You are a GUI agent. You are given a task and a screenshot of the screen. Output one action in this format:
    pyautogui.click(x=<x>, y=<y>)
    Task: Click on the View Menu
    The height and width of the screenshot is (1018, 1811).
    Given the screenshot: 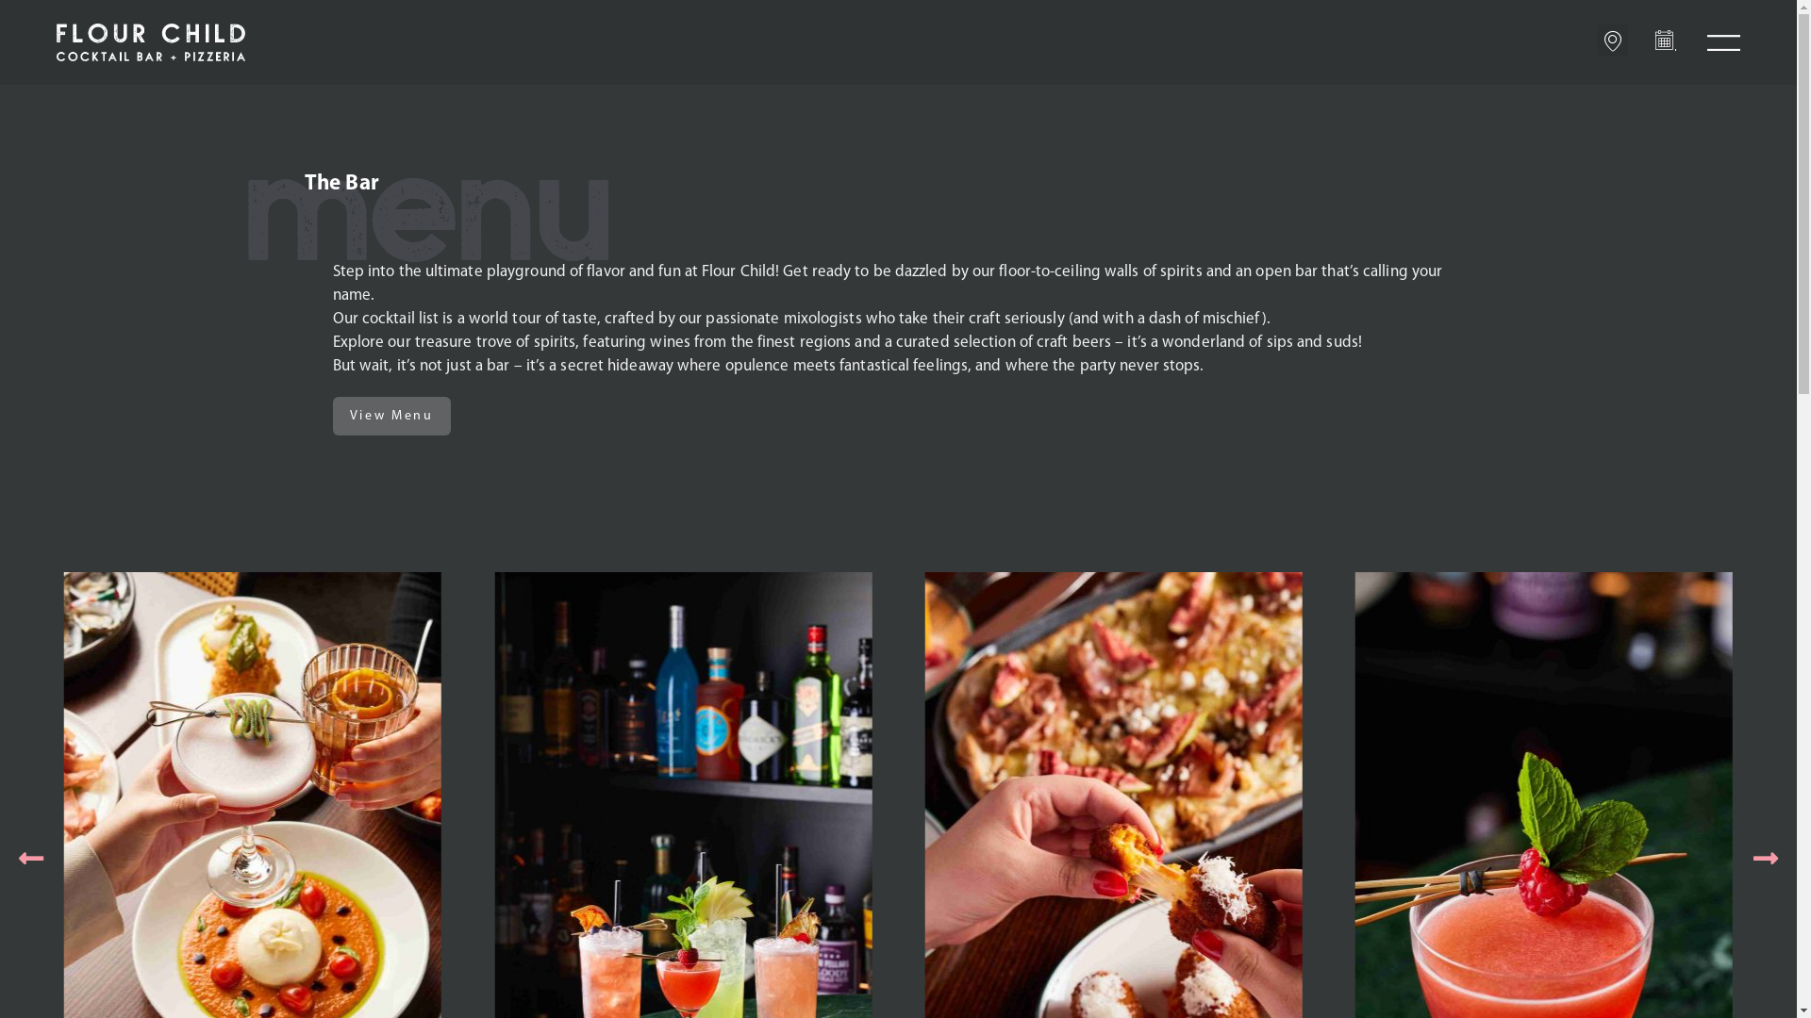 What is the action you would take?
    pyautogui.click(x=390, y=417)
    